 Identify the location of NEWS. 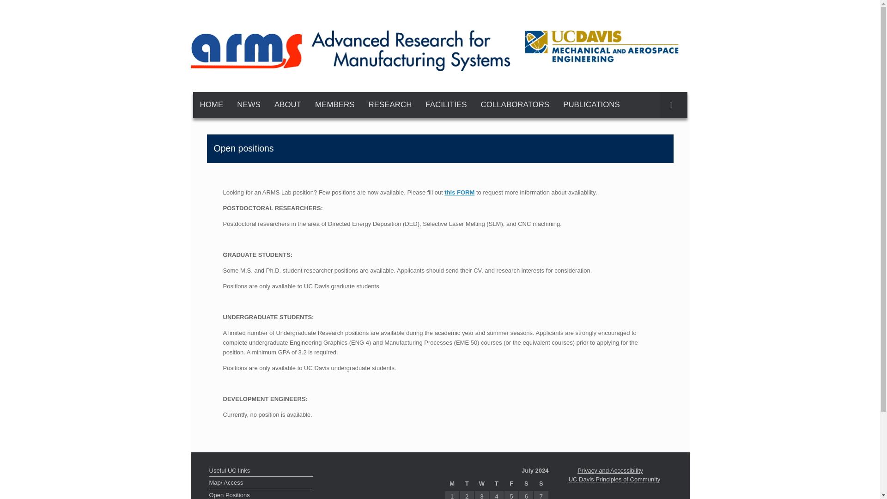
(249, 104).